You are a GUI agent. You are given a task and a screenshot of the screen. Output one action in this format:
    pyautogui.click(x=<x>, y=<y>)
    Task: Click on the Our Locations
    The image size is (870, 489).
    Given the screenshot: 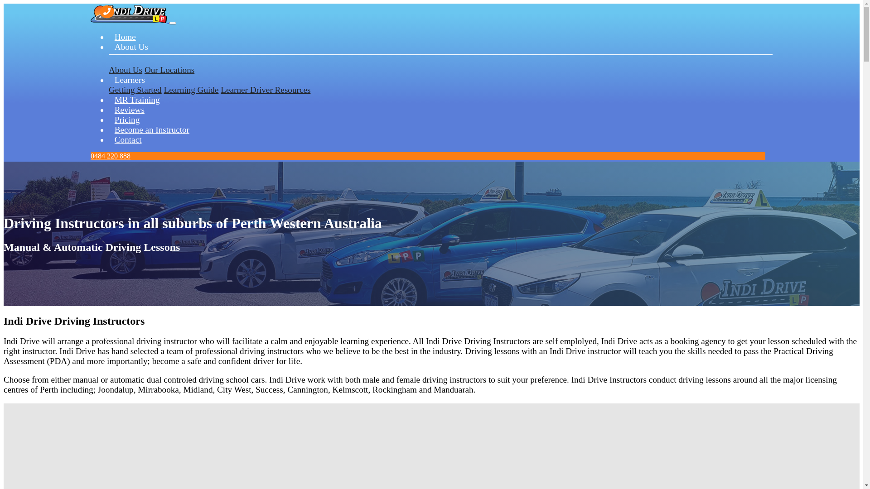 What is the action you would take?
    pyautogui.click(x=169, y=70)
    